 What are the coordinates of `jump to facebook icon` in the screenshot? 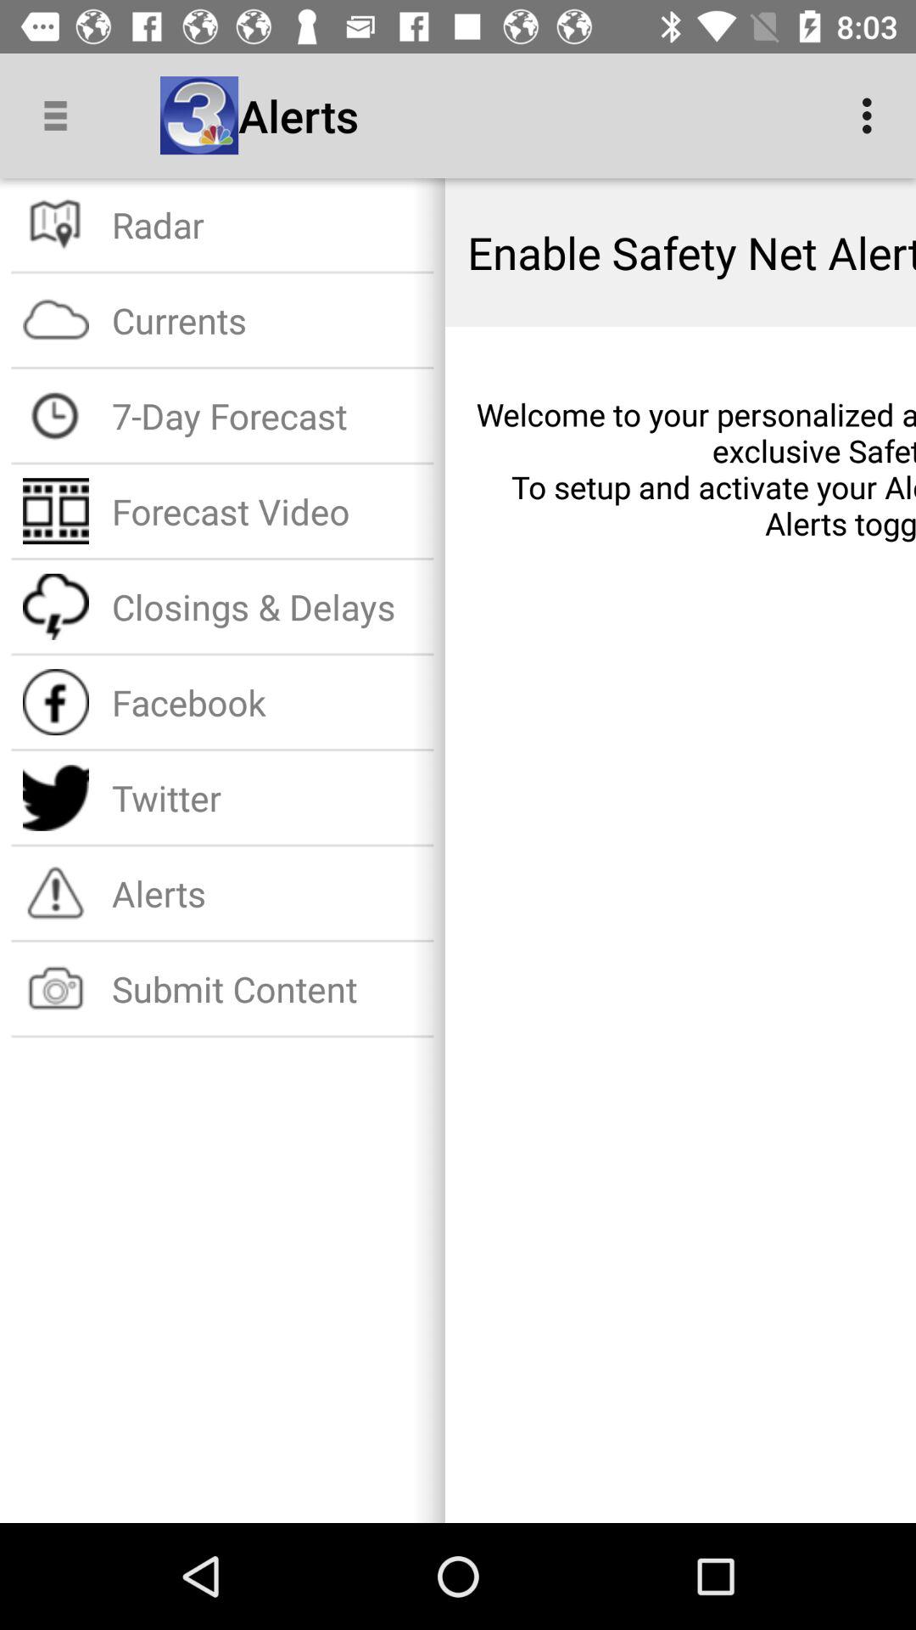 It's located at (266, 701).